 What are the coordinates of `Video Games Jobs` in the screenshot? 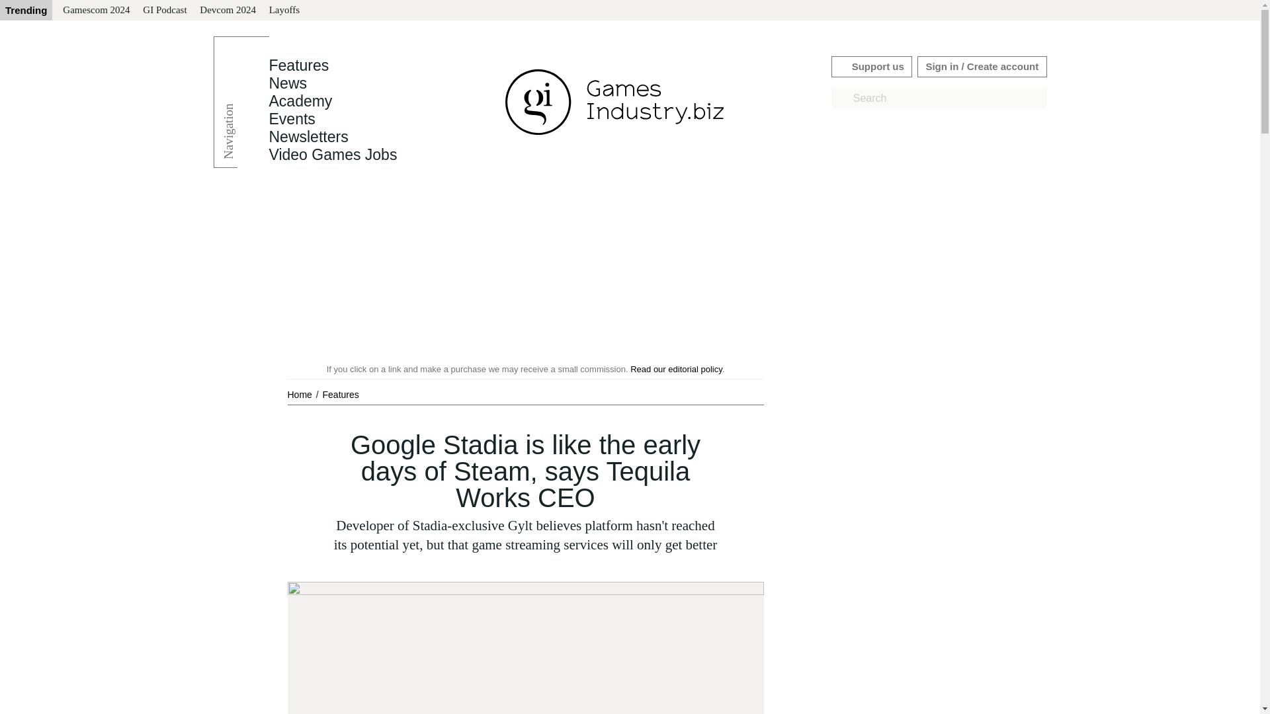 It's located at (332, 155).